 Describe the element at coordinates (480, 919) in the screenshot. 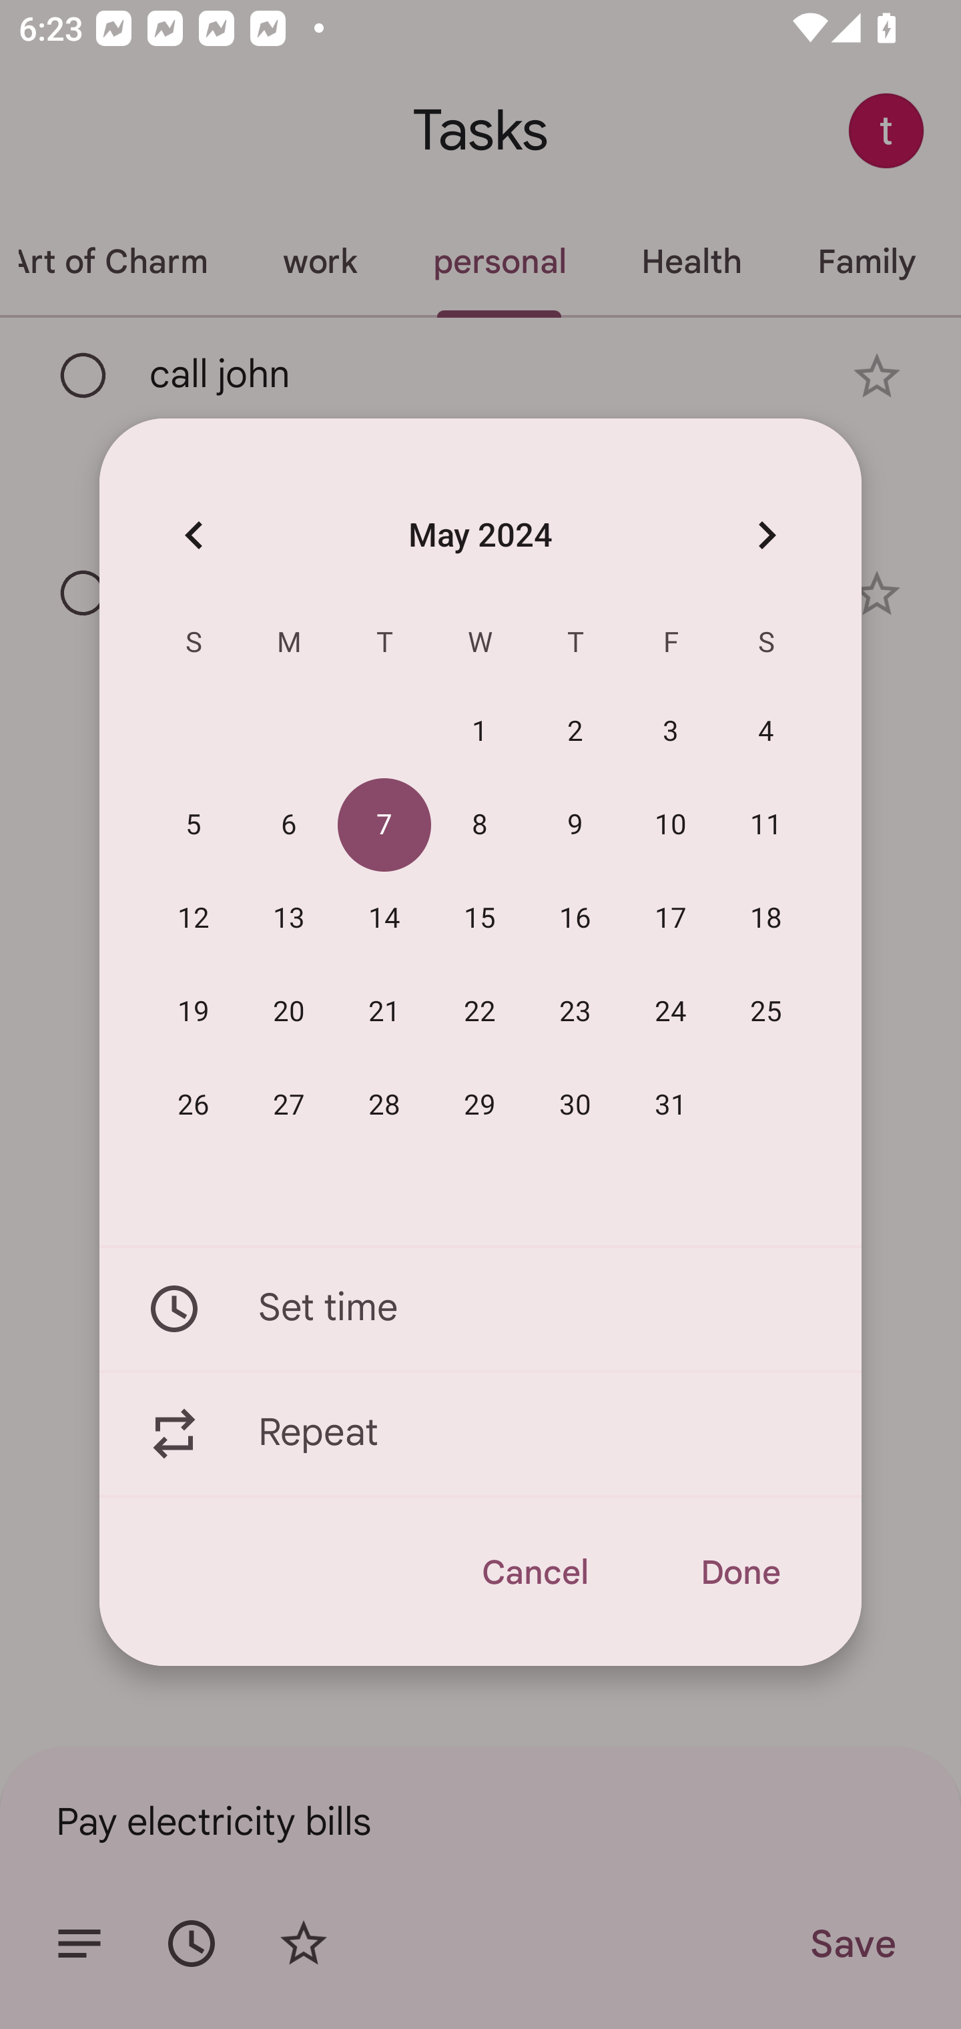

I see `15 15 May 2024` at that location.